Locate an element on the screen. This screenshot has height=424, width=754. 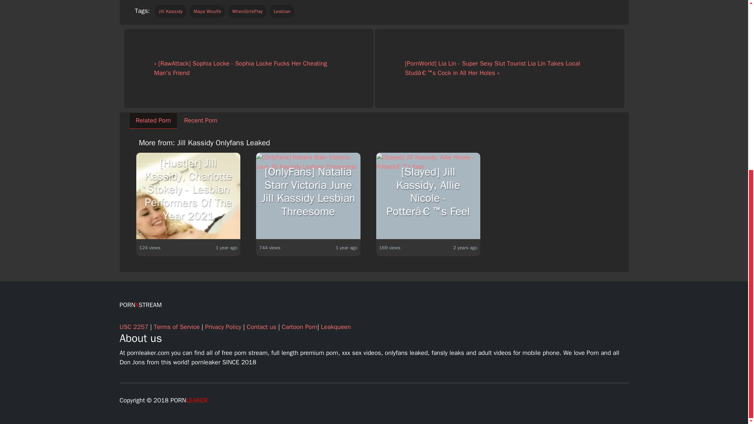
Lesbian is located at coordinates (282, 11).